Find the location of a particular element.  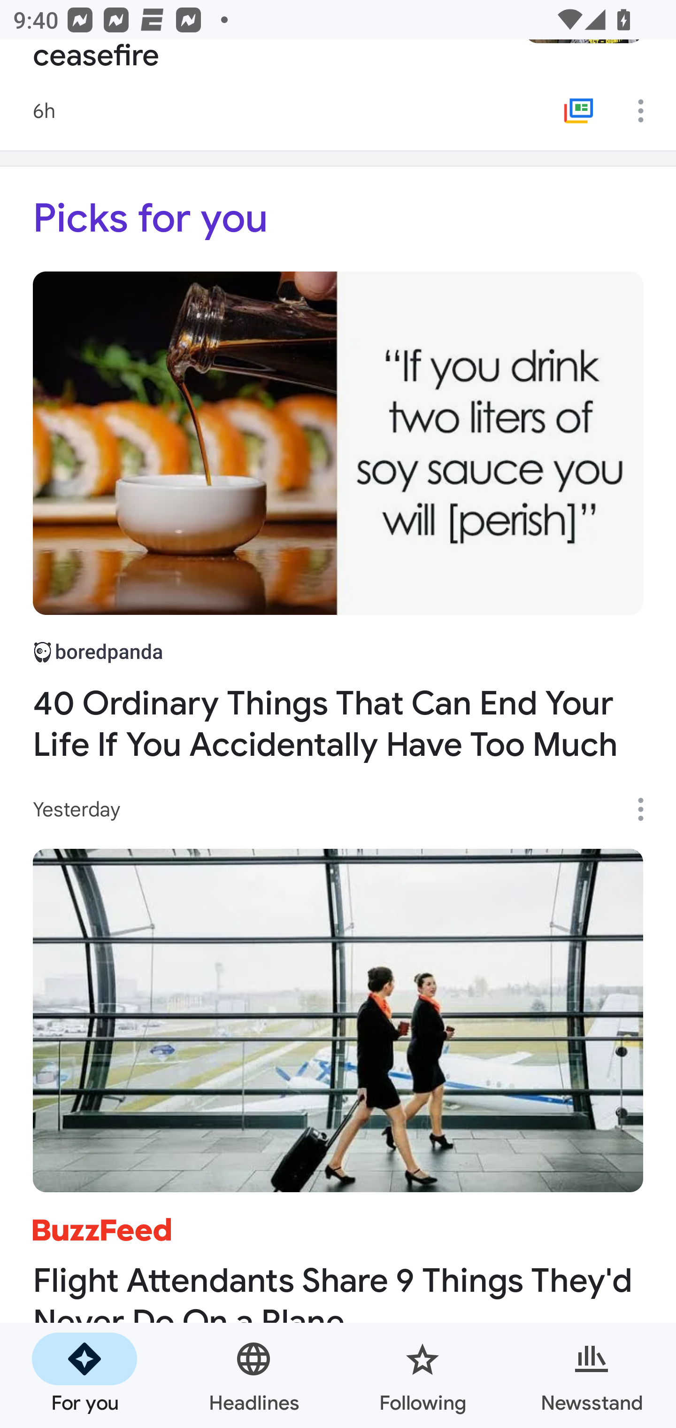

For you is located at coordinates (84, 1375).